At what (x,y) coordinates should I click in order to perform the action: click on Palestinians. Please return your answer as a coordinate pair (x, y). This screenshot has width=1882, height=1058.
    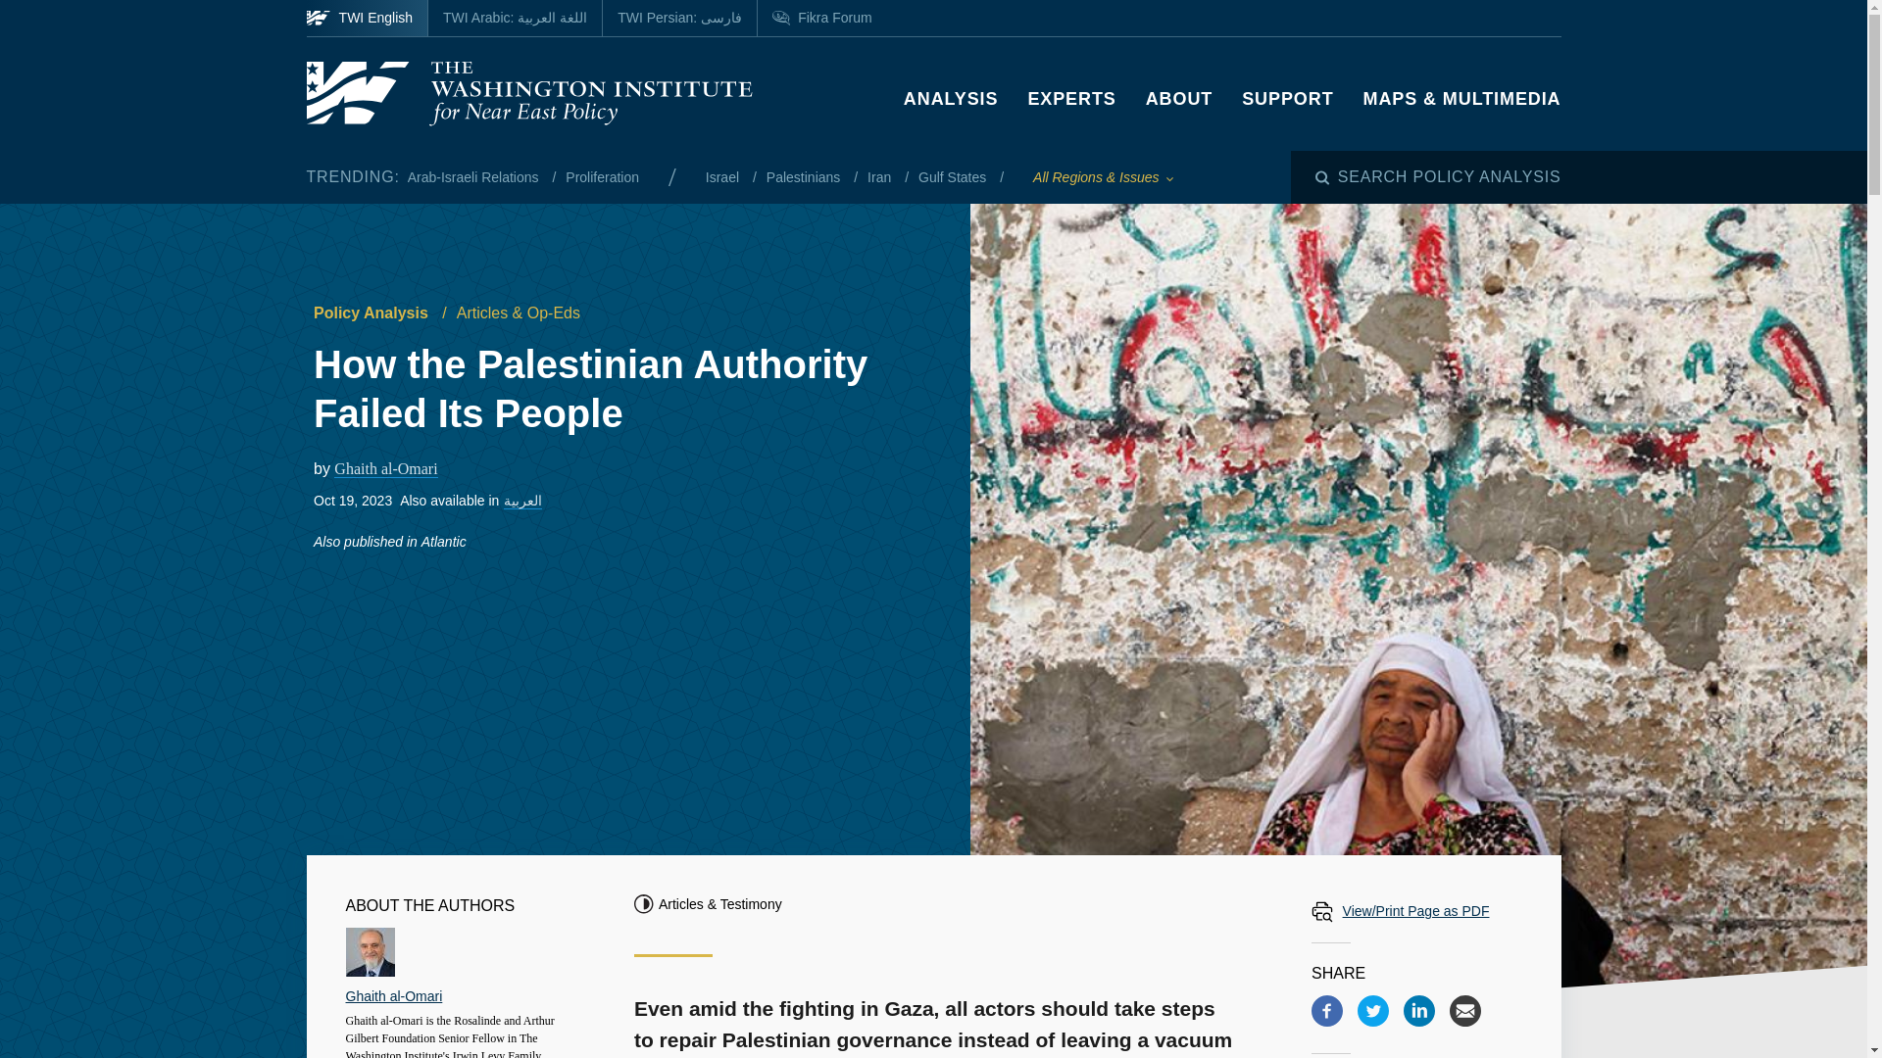
    Looking at the image, I should click on (804, 175).